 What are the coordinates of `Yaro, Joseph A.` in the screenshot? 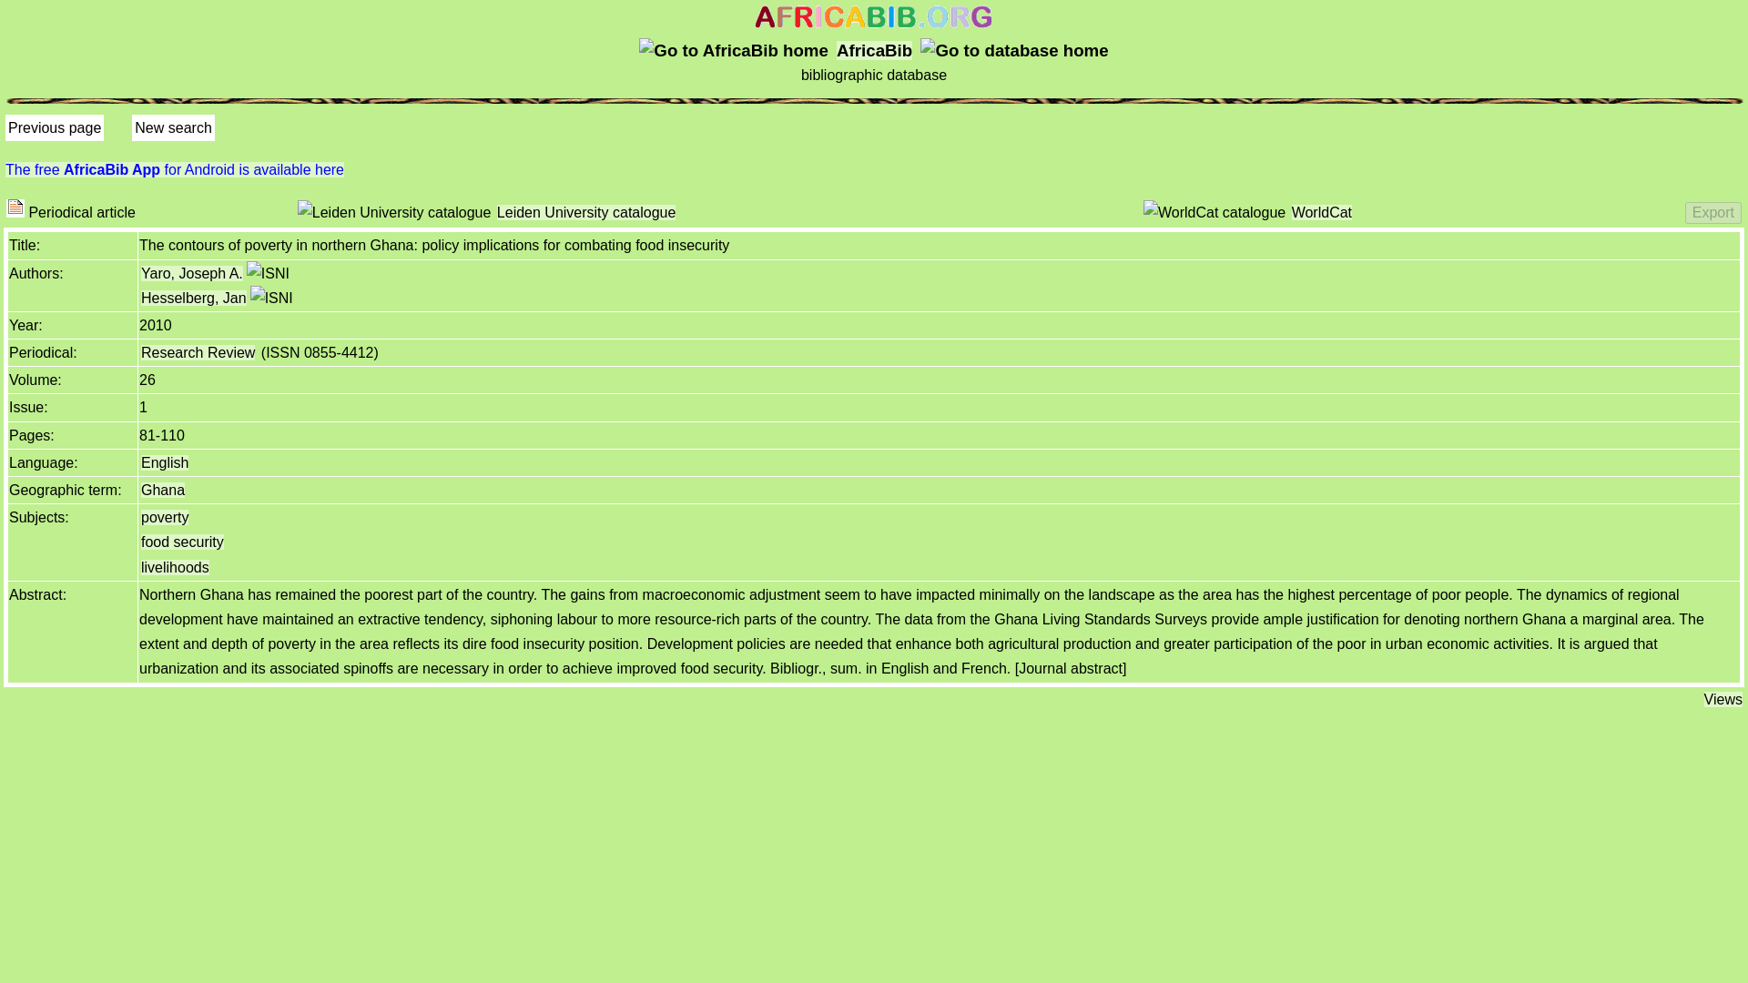 It's located at (191, 273).